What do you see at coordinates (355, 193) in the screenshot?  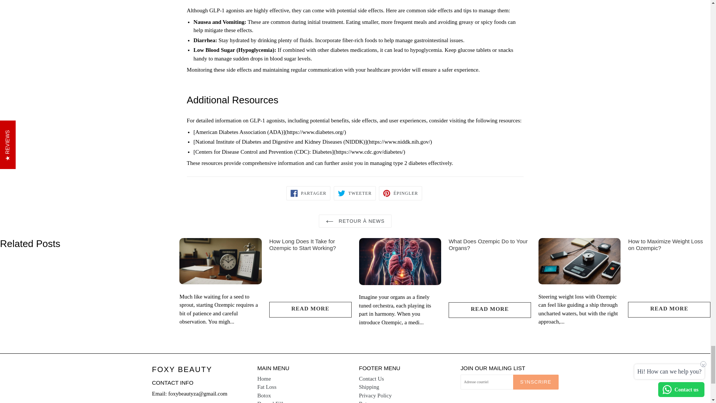 I see `Tweeter sur Twitter` at bounding box center [355, 193].